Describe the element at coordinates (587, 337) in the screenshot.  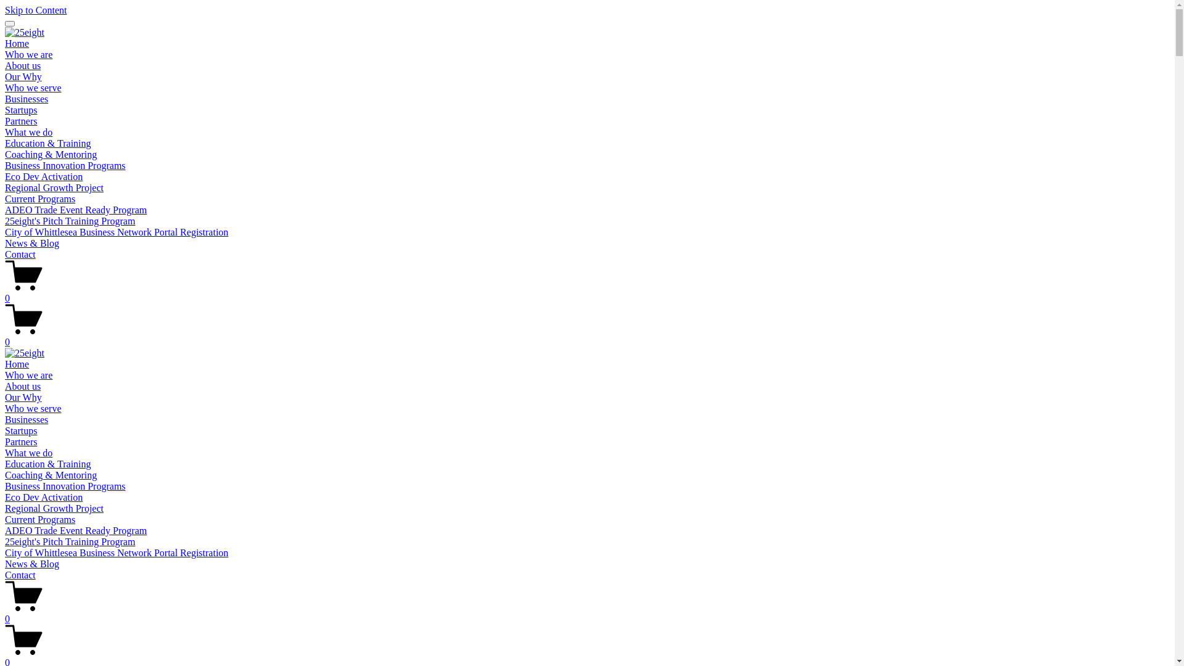
I see `0` at that location.